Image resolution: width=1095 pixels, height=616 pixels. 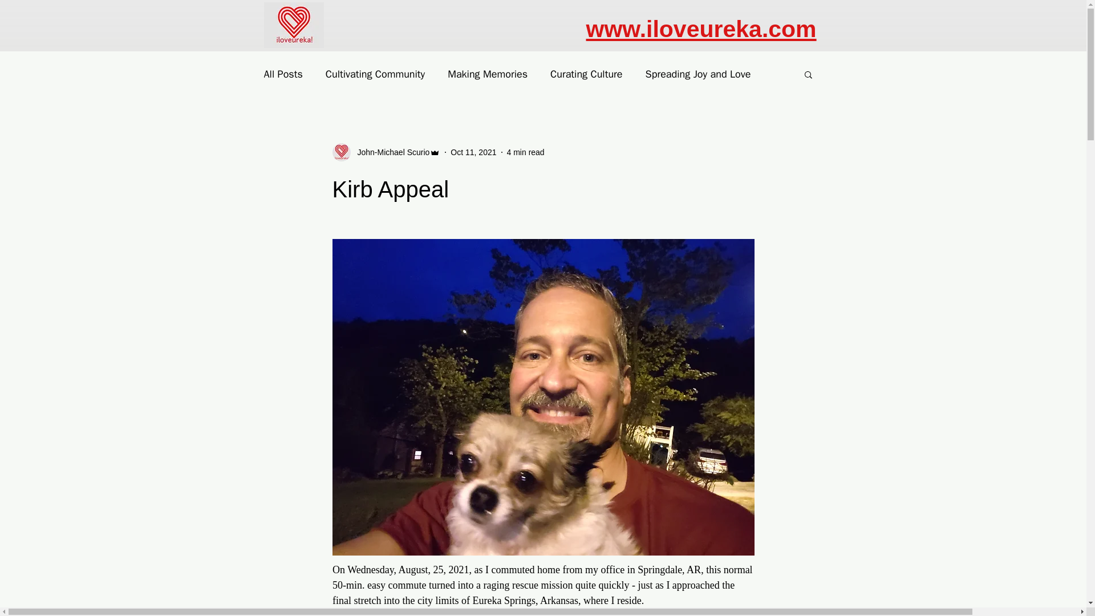 What do you see at coordinates (473, 152) in the screenshot?
I see `Oct 11, 2021` at bounding box center [473, 152].